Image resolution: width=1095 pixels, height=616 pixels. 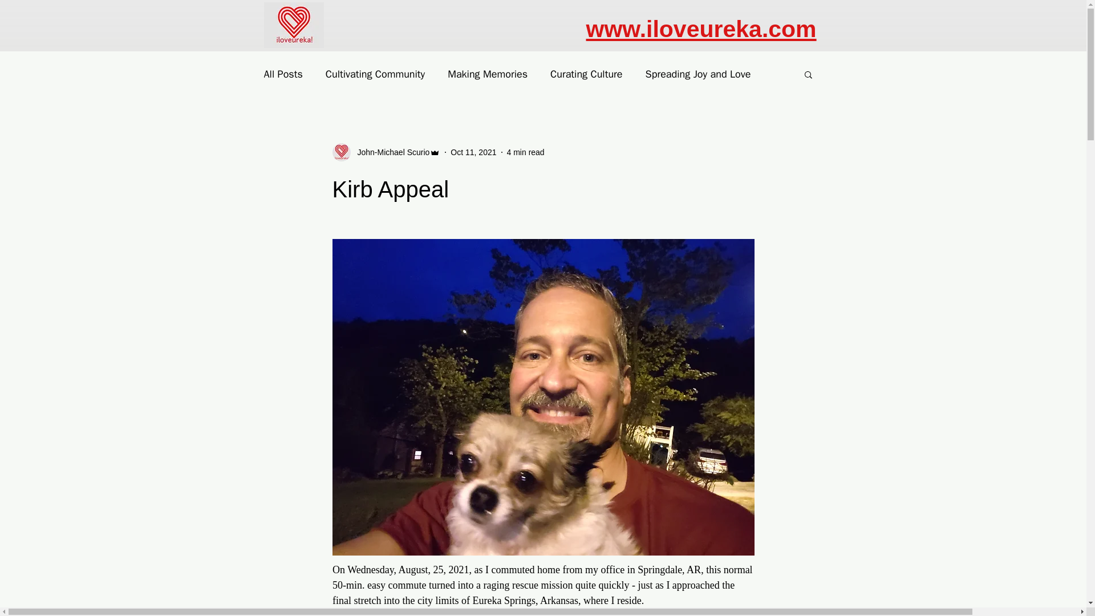 What do you see at coordinates (473, 152) in the screenshot?
I see `Oct 11, 2021` at bounding box center [473, 152].